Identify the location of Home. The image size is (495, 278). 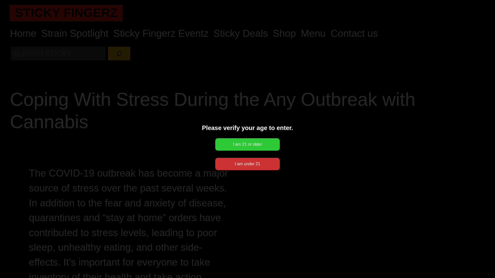
(23, 33).